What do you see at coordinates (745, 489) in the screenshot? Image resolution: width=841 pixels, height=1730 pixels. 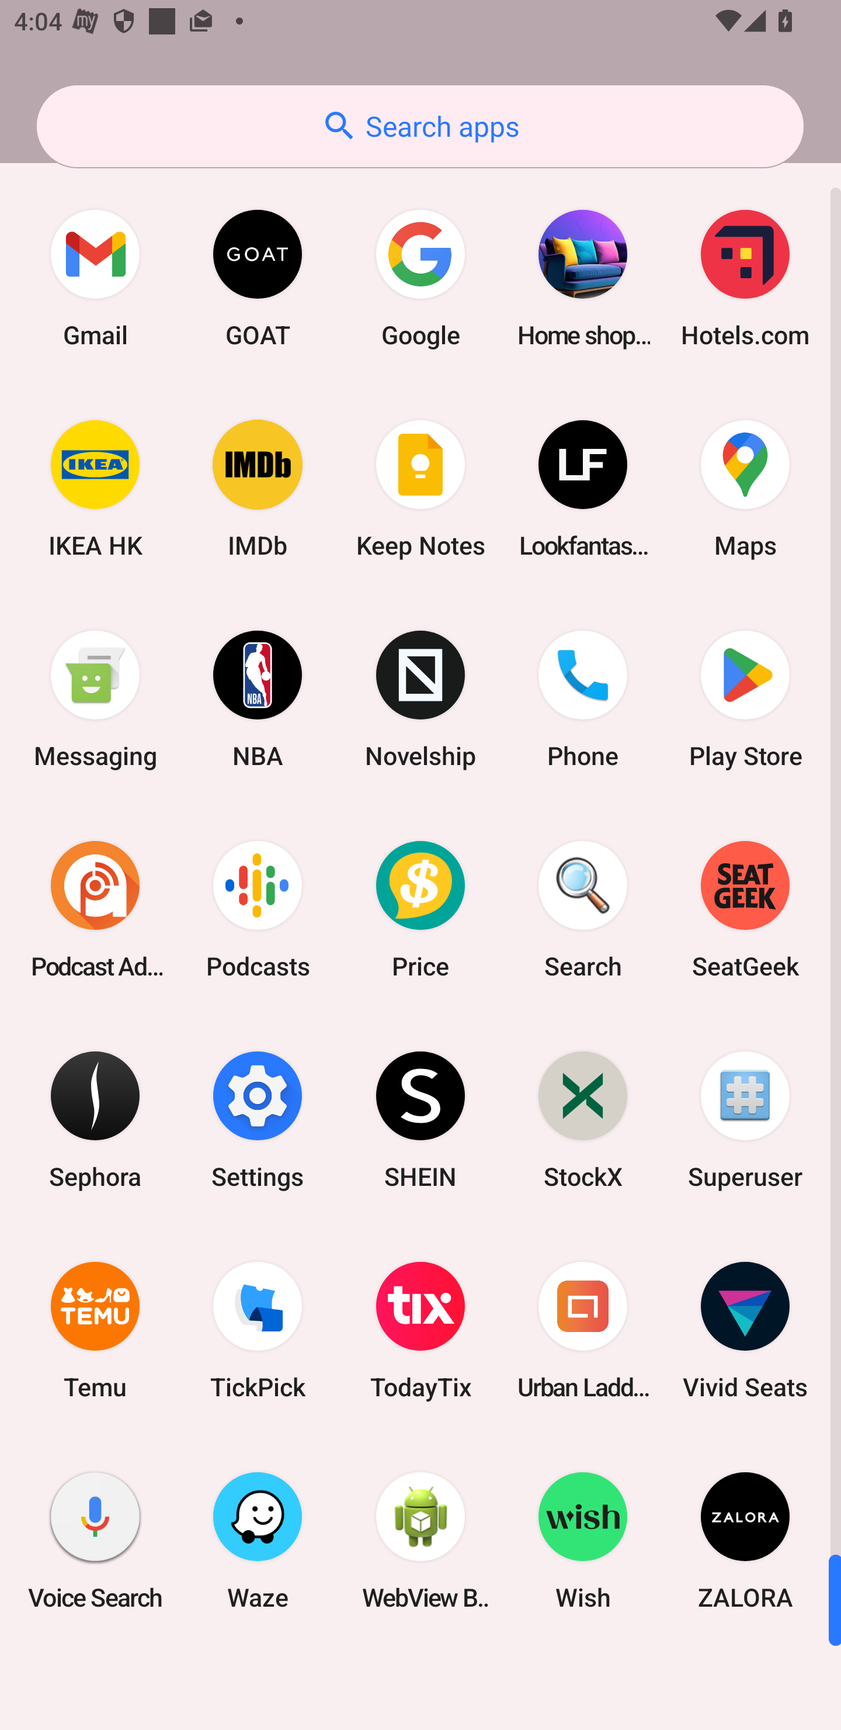 I see `Maps` at bounding box center [745, 489].